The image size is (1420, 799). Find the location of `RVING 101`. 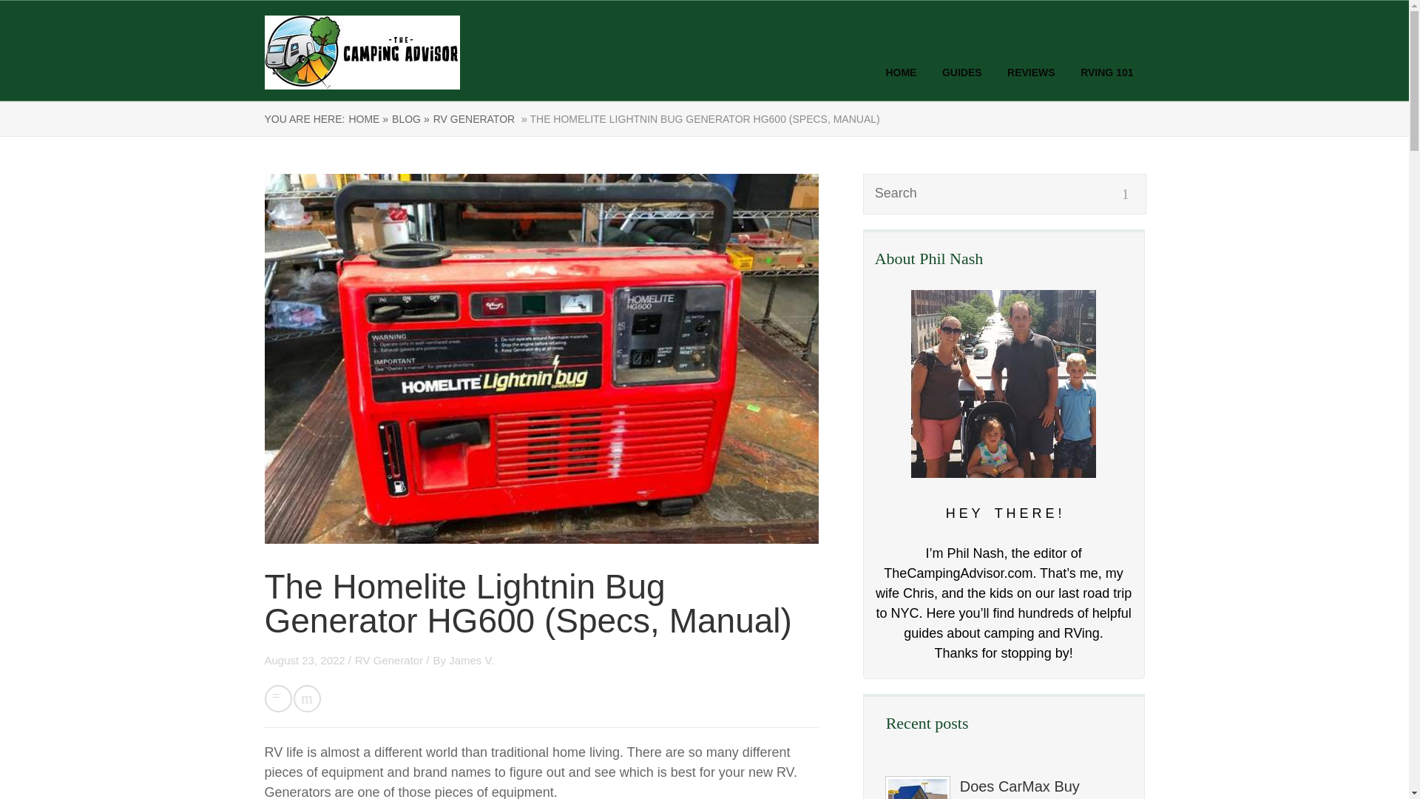

RVING 101 is located at coordinates (1106, 72).